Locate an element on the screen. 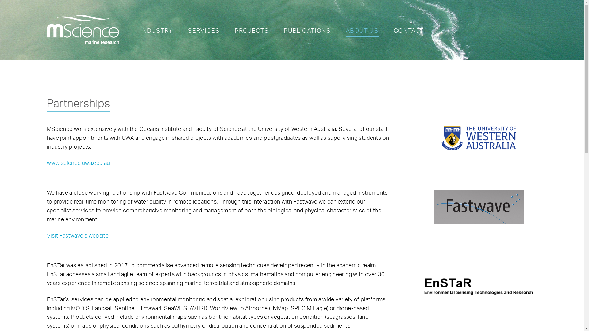  SERVICES is located at coordinates (204, 32).